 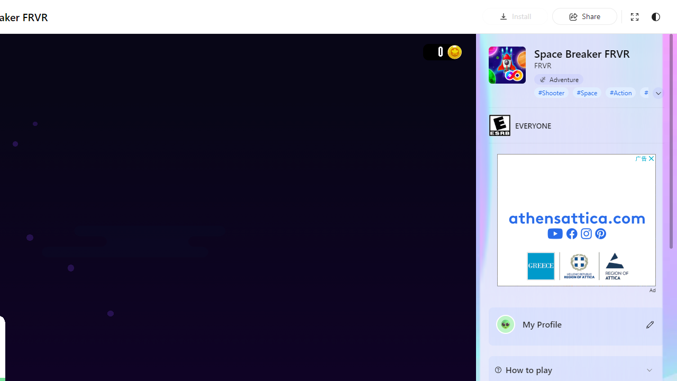 What do you see at coordinates (506, 324) in the screenshot?
I see `""'s avatar` at bounding box center [506, 324].